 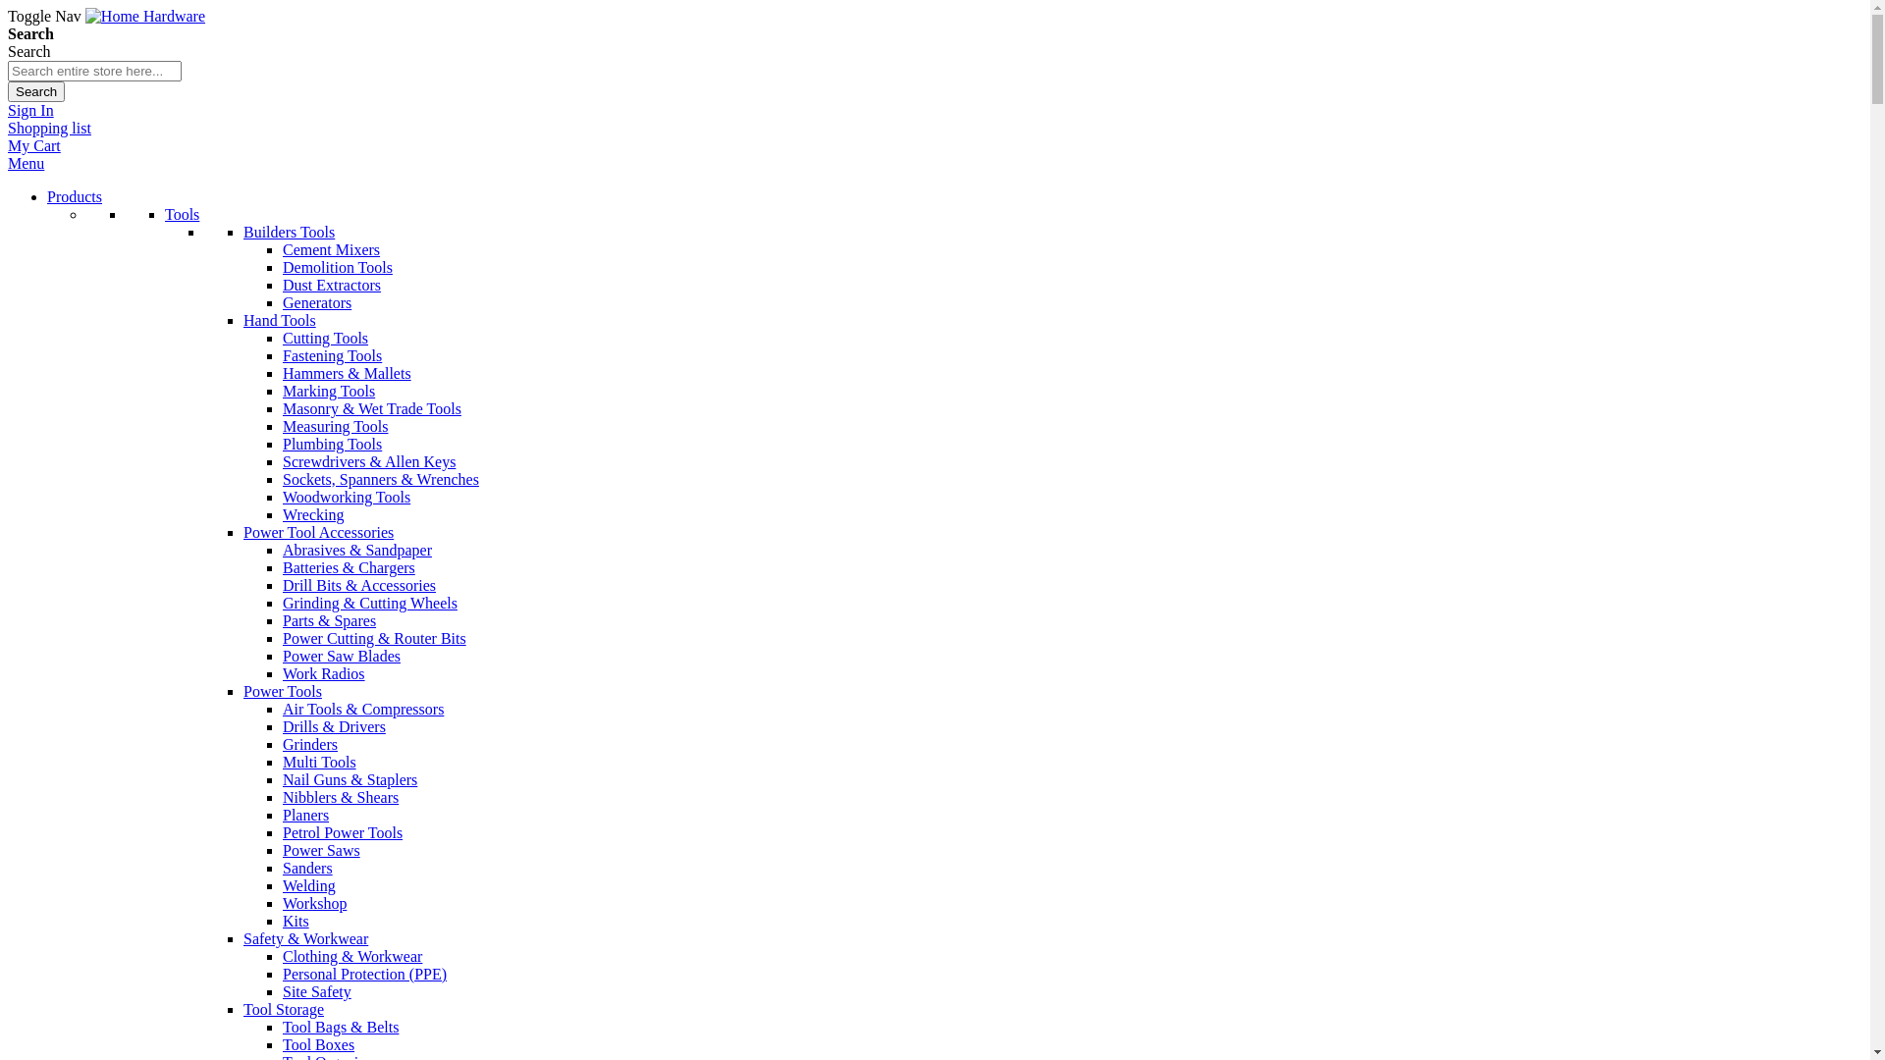 I want to click on Measuring Tools, so click(x=336, y=426).